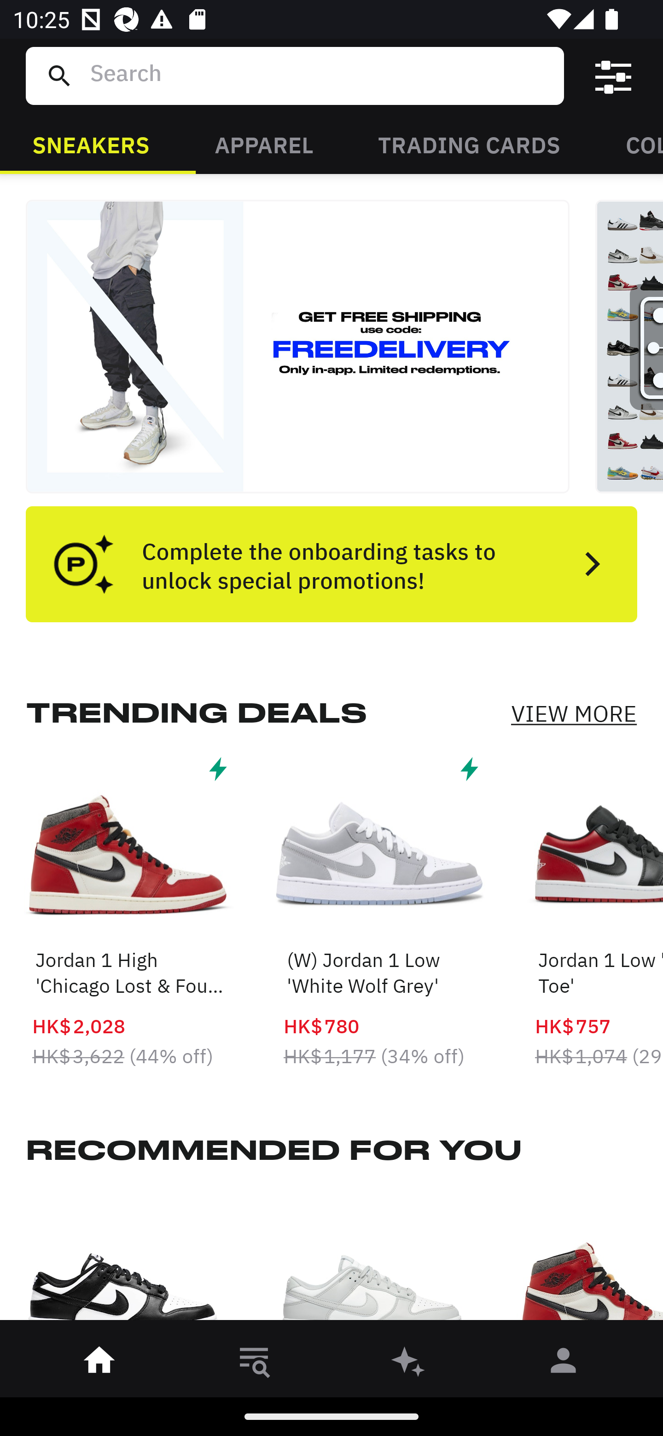 Image resolution: width=663 pixels, height=1436 pixels. Describe the element at coordinates (613, 76) in the screenshot. I see `` at that location.